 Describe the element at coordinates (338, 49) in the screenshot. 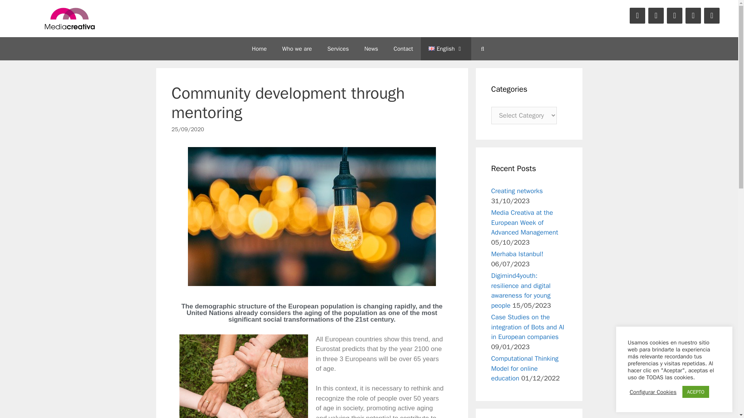

I see `Services` at that location.